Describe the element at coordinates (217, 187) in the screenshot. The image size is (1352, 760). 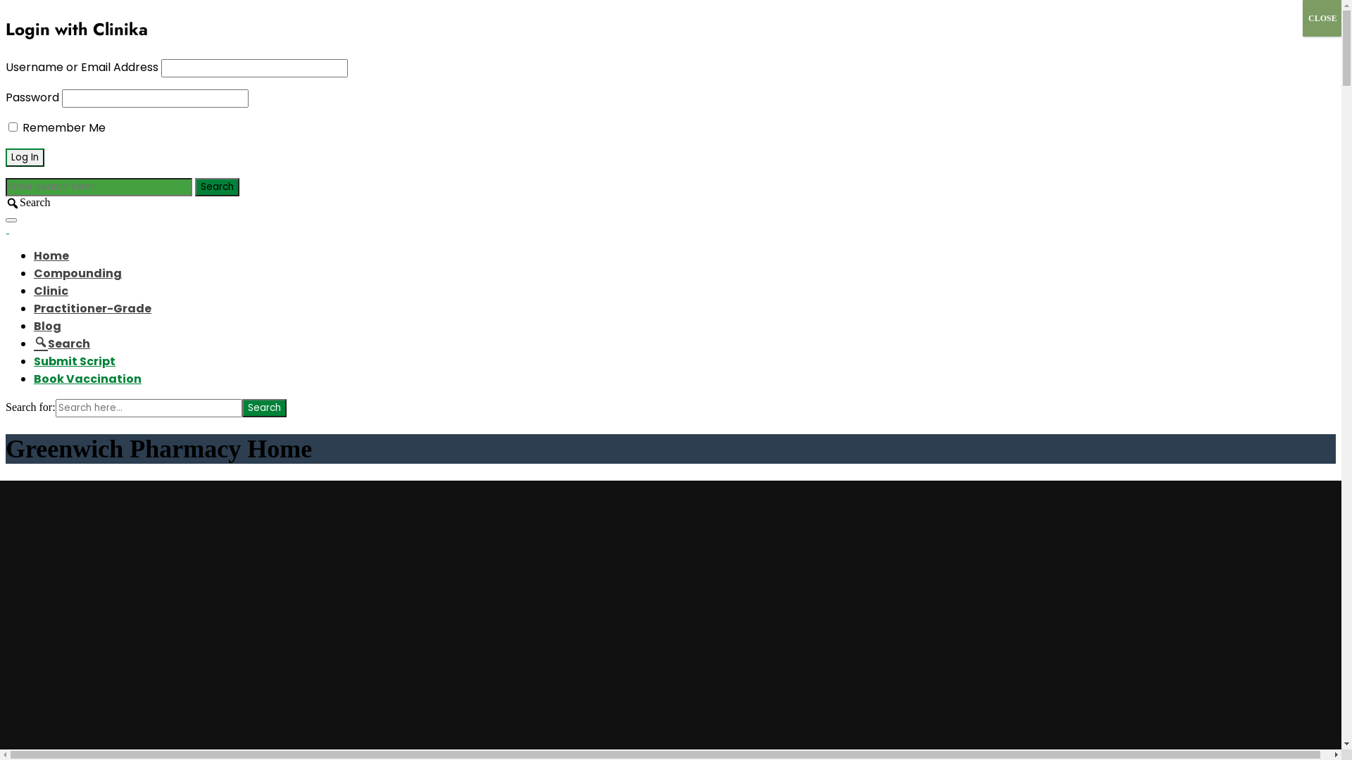
I see `Search` at that location.